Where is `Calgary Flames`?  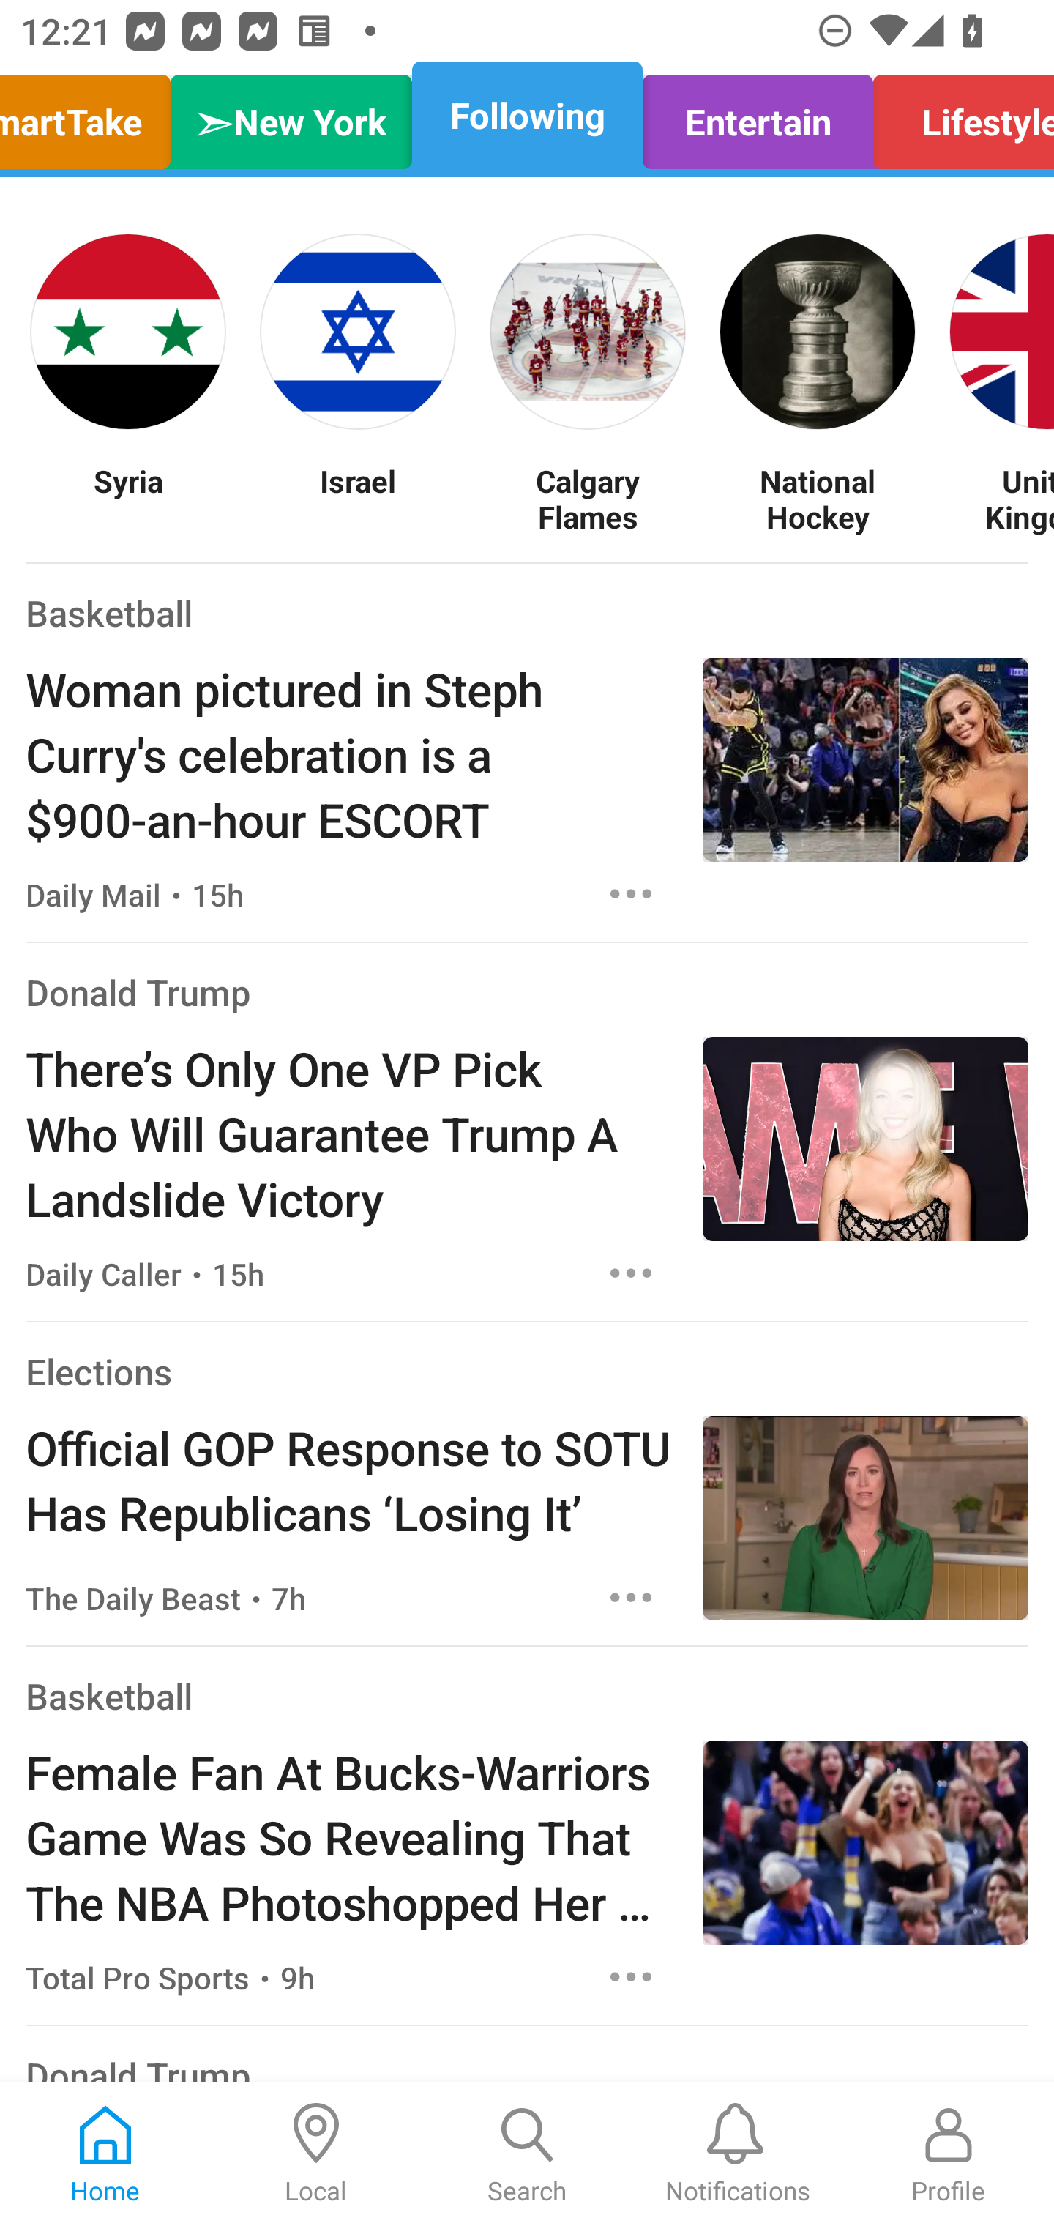 Calgary Flames is located at coordinates (587, 498).